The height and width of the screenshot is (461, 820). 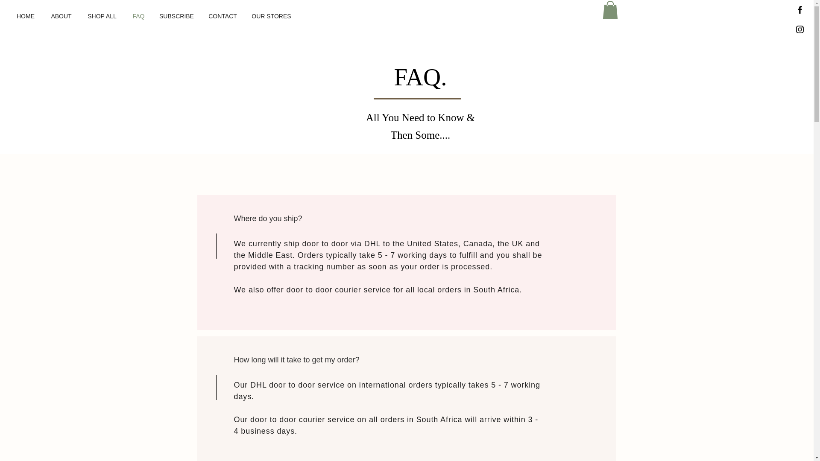 What do you see at coordinates (138, 16) in the screenshot?
I see `FAQ` at bounding box center [138, 16].